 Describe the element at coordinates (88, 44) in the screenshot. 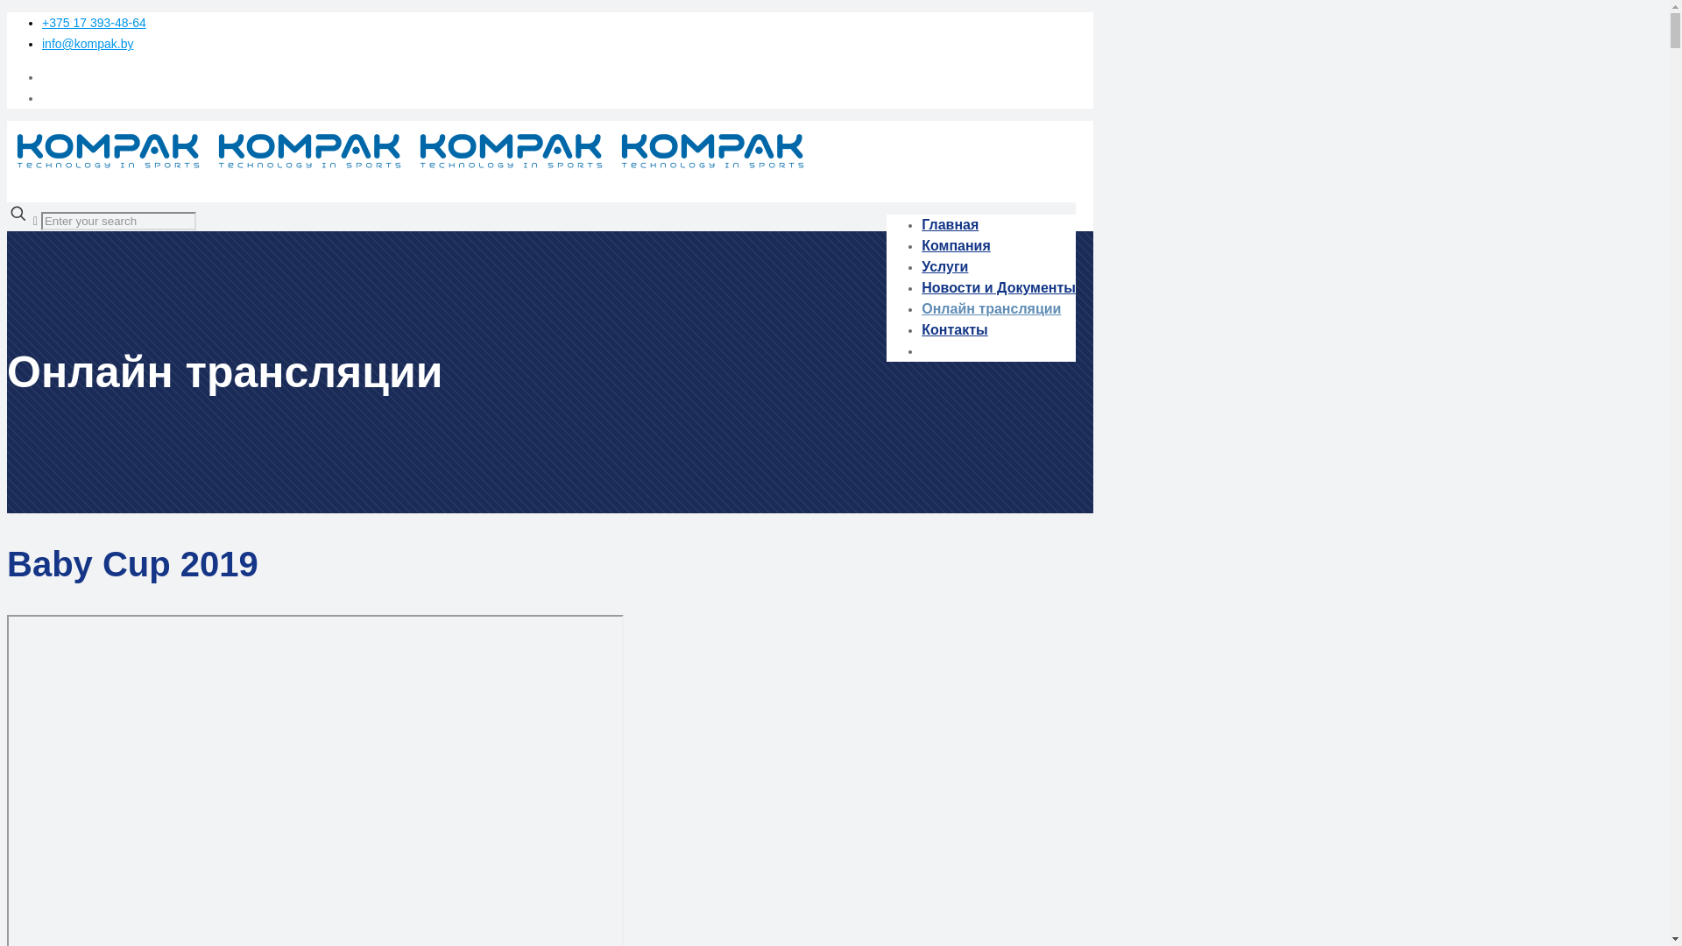

I see `info@kompak.by` at that location.